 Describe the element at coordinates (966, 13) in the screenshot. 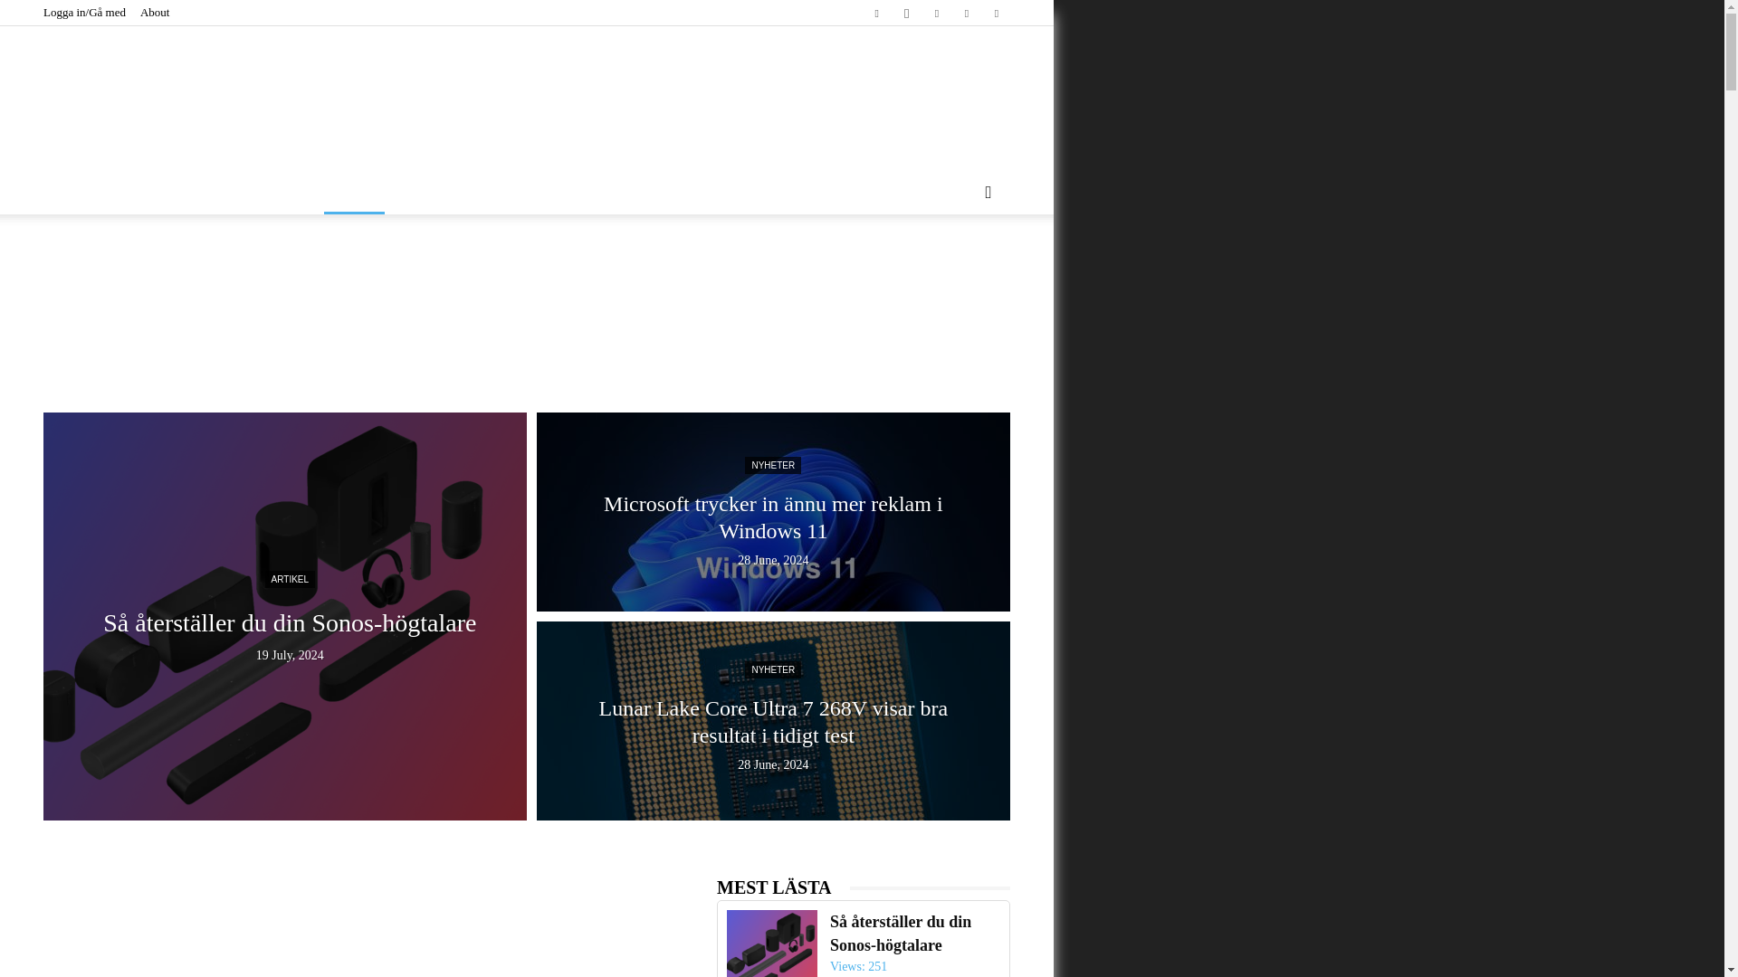

I see `Twitter` at that location.